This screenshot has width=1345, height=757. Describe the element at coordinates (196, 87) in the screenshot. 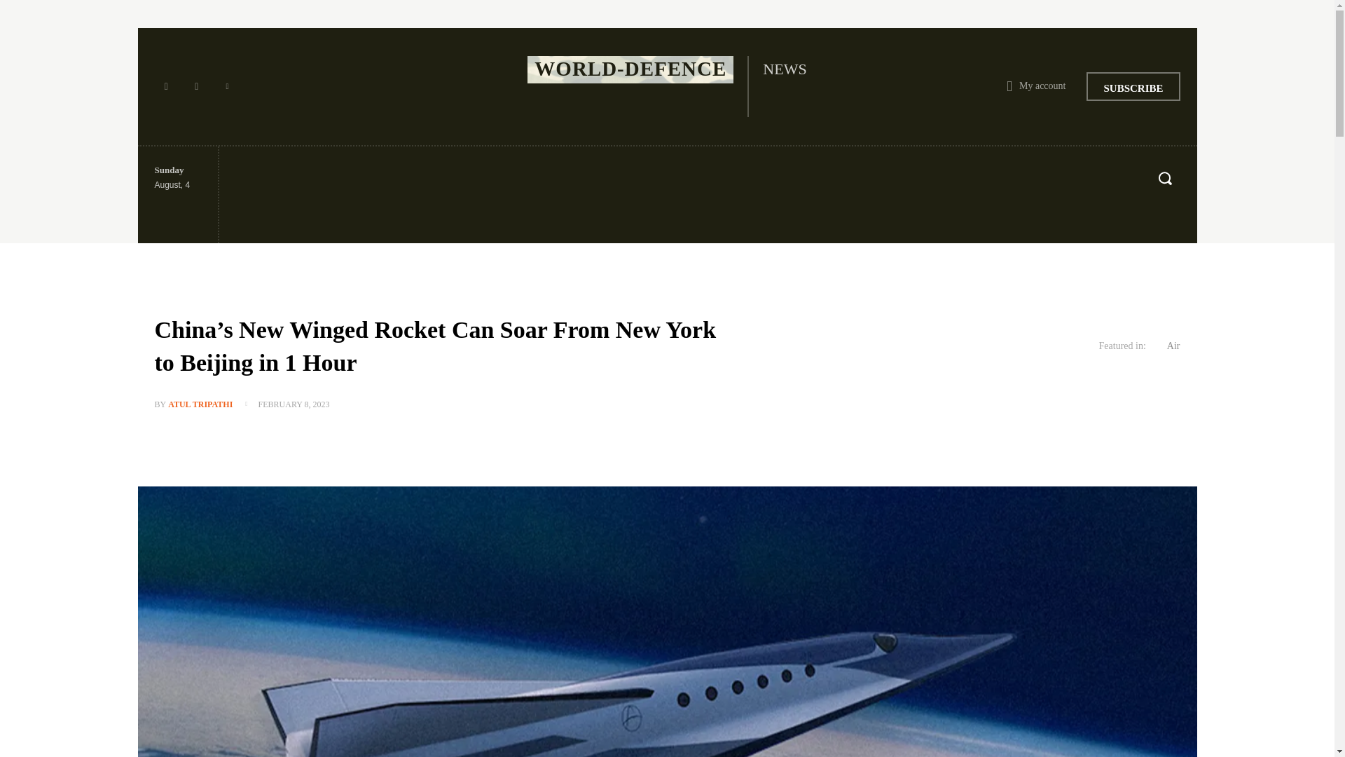

I see `Instagram` at that location.